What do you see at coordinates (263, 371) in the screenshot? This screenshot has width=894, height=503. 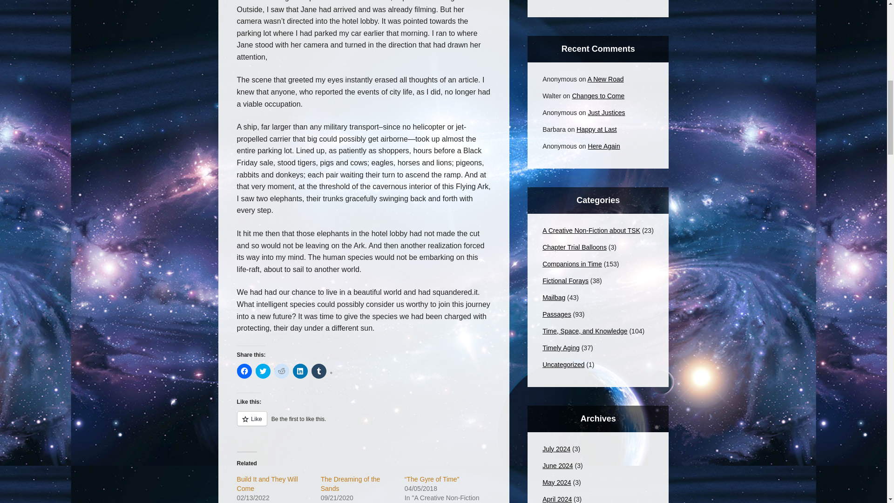 I see `Click to share on Twitter` at bounding box center [263, 371].